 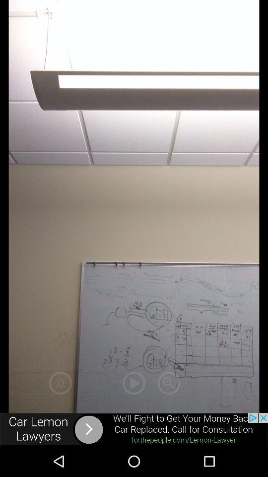 What do you see at coordinates (134, 383) in the screenshot?
I see `play` at bounding box center [134, 383].